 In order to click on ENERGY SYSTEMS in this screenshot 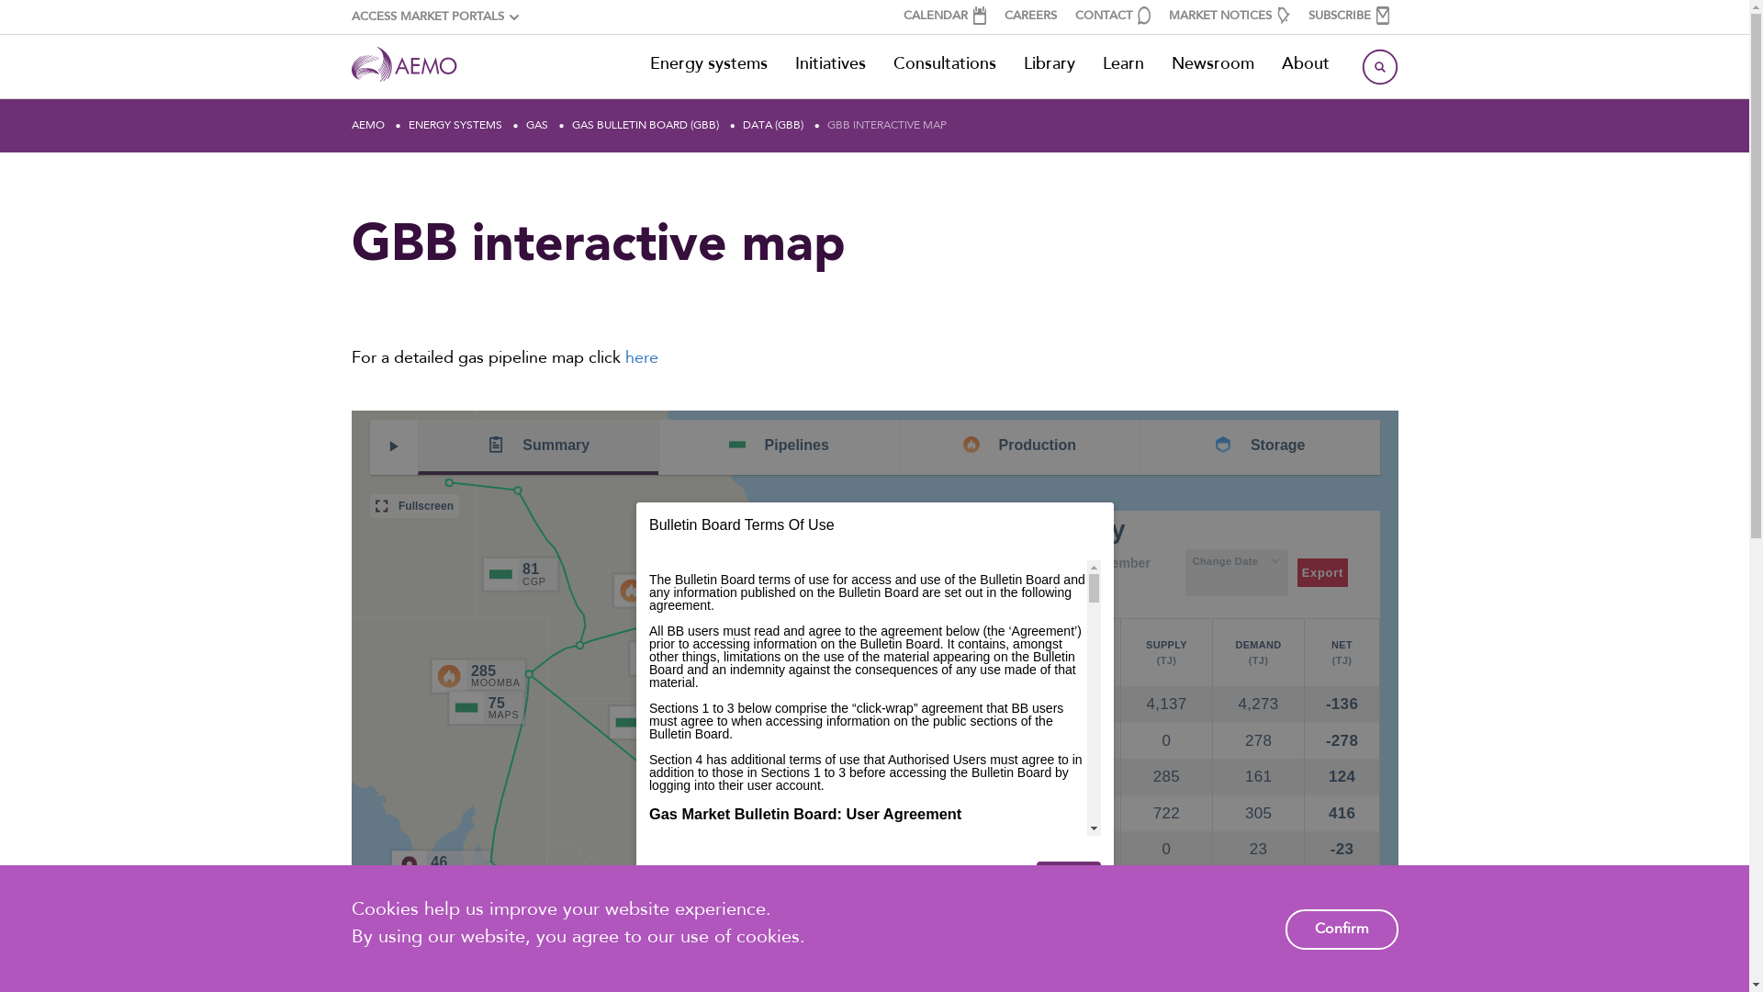, I will do `click(455, 125)`.